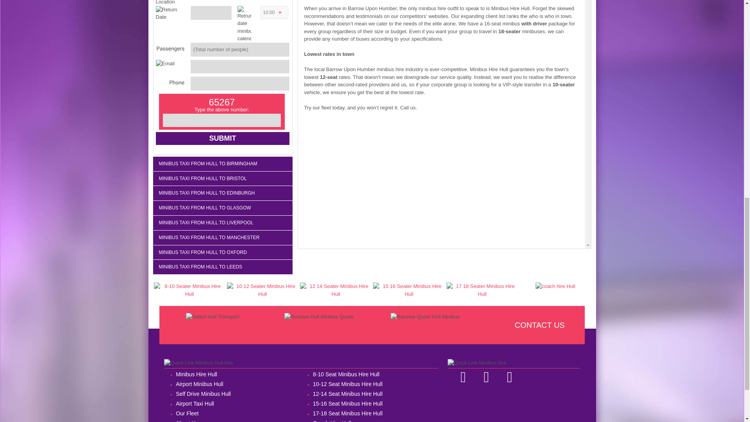  I want to click on Submit, so click(222, 138).